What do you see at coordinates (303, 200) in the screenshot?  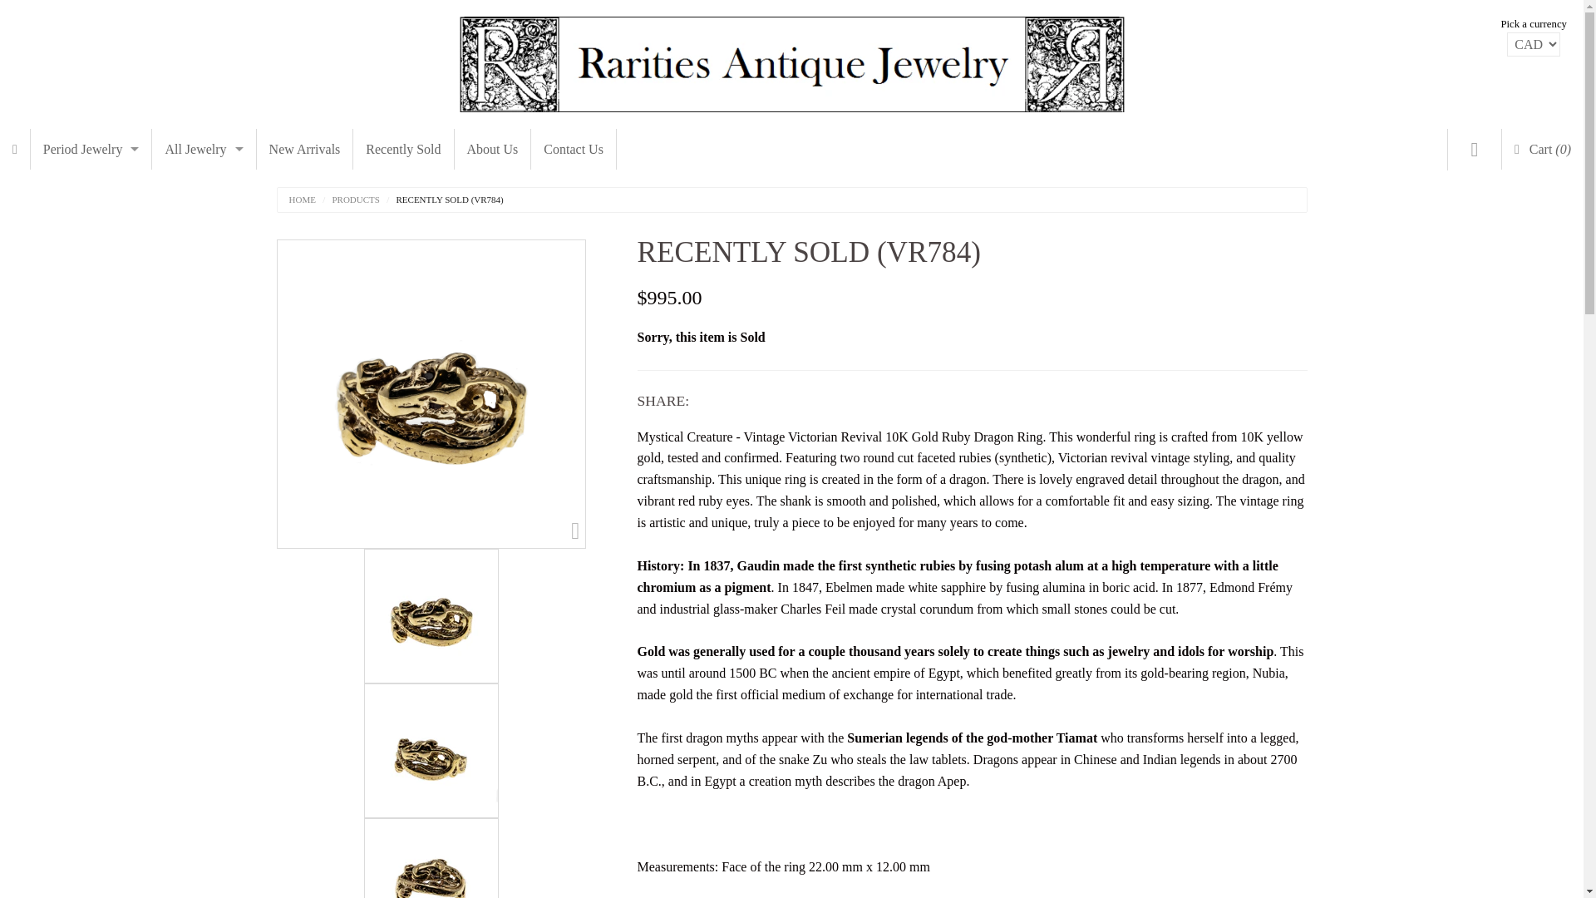 I see `HOME` at bounding box center [303, 200].